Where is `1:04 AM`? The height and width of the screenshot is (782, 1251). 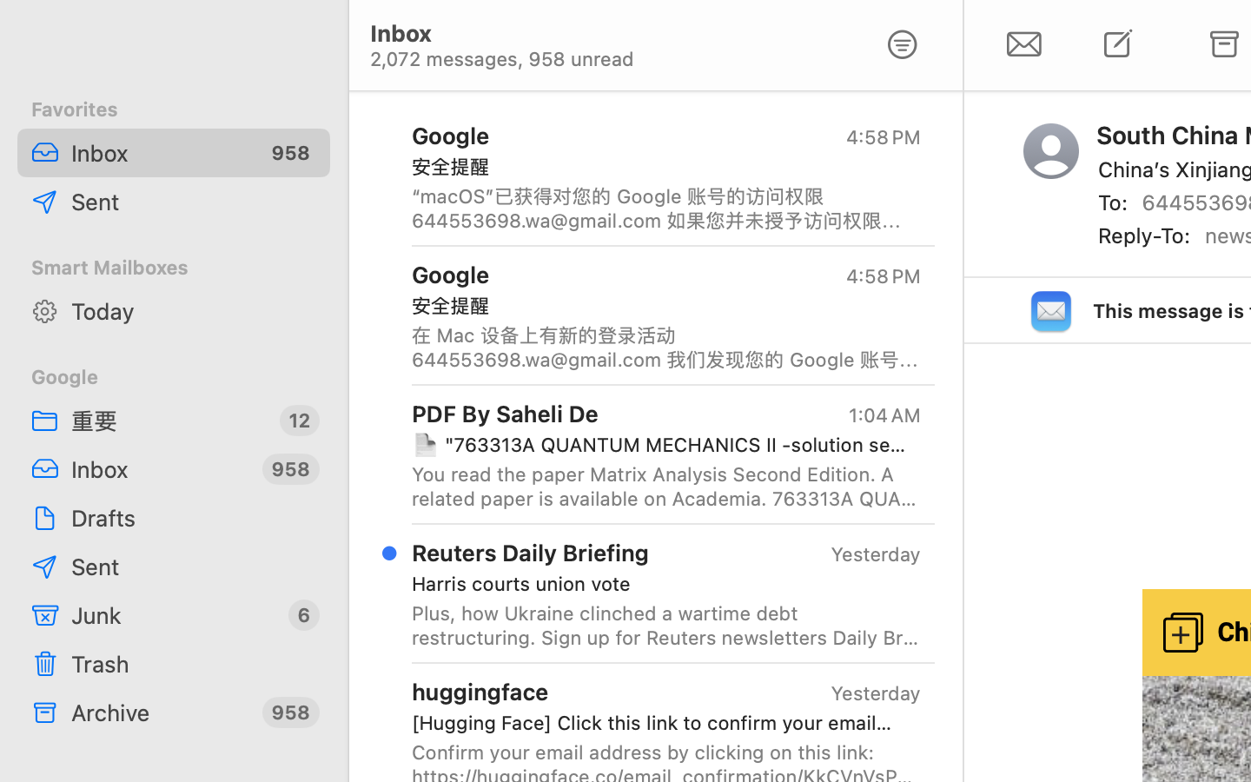 1:04 AM is located at coordinates (884, 415).